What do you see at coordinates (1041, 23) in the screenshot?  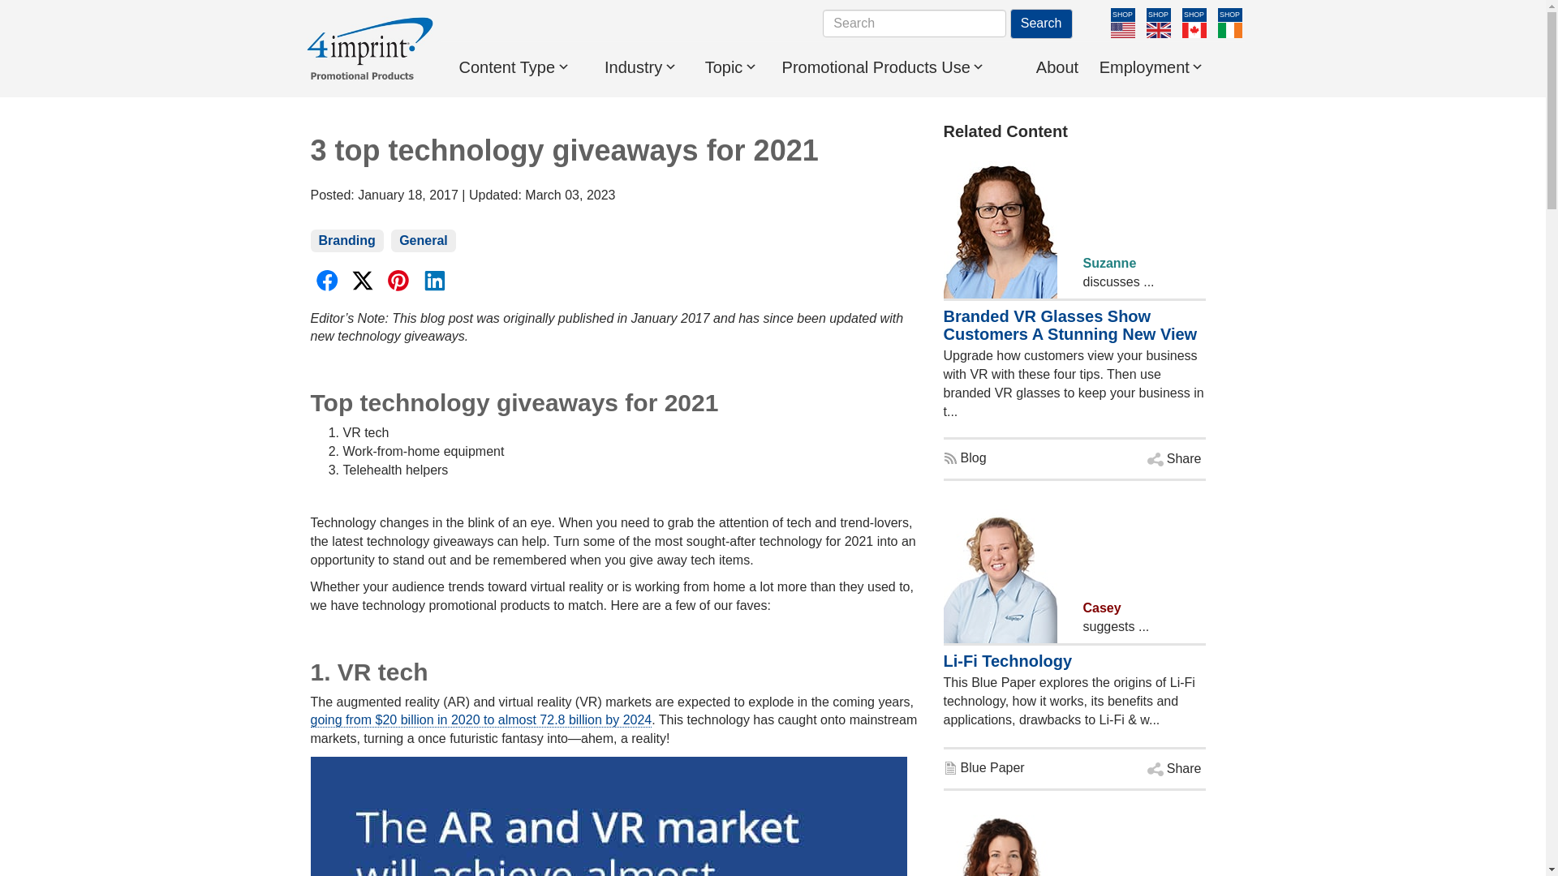 I see `Search` at bounding box center [1041, 23].